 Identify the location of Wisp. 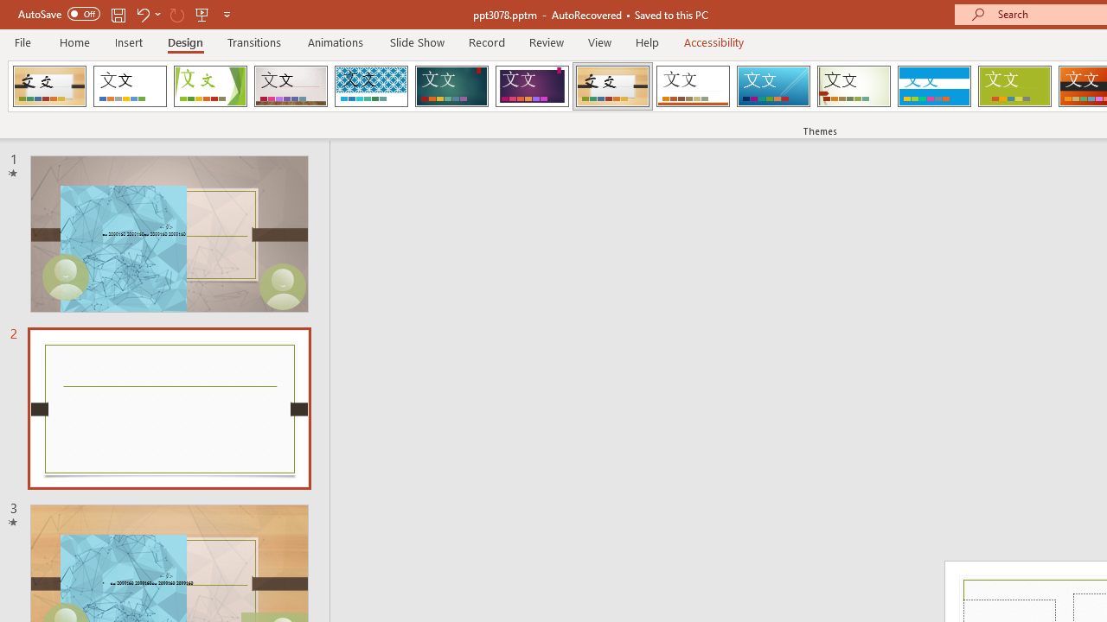
(854, 86).